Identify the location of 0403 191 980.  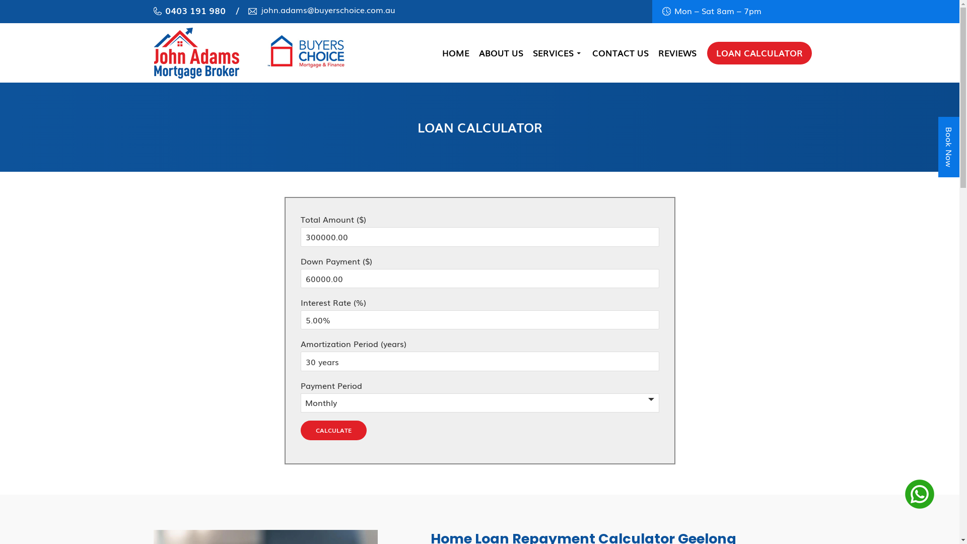
(189, 10).